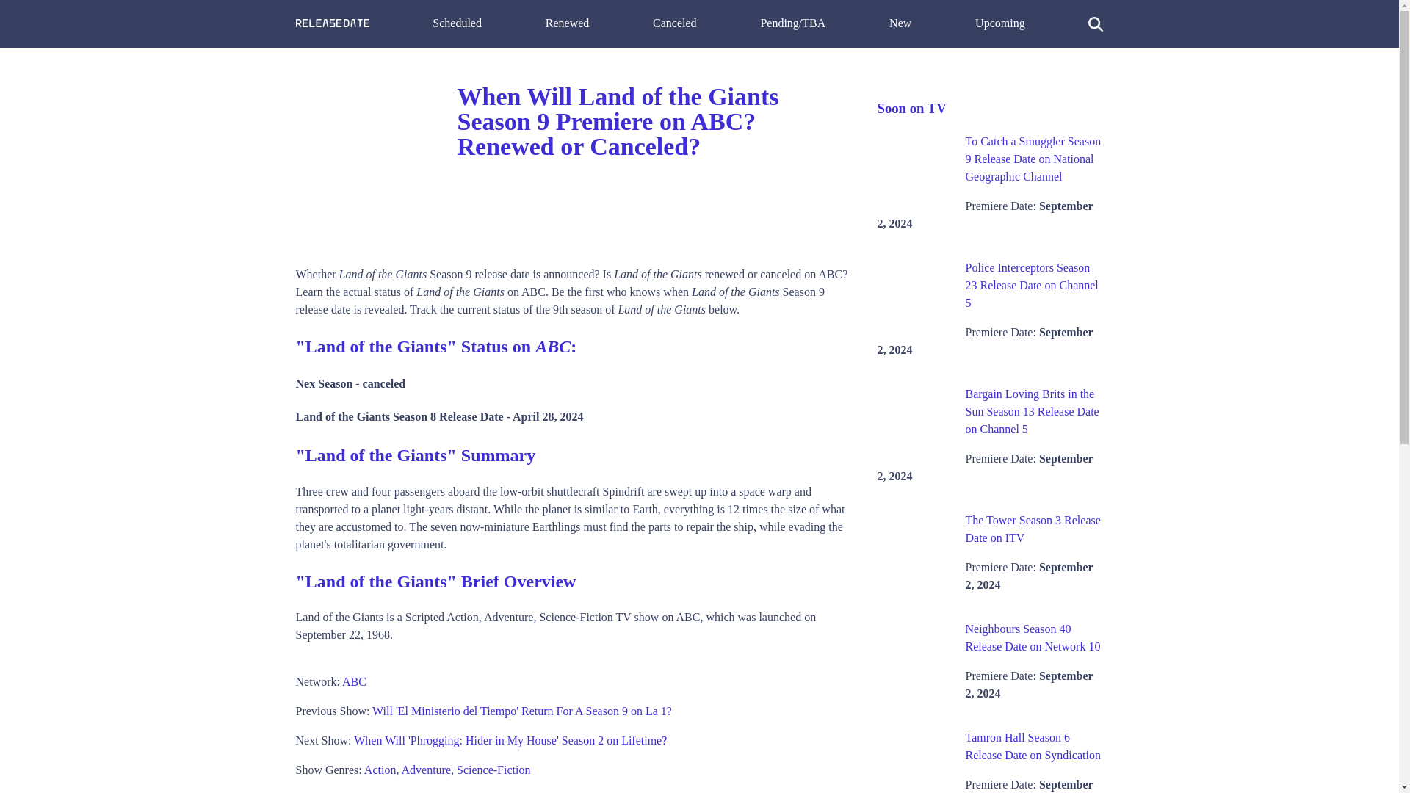  Describe the element at coordinates (900, 22) in the screenshot. I see `New` at that location.